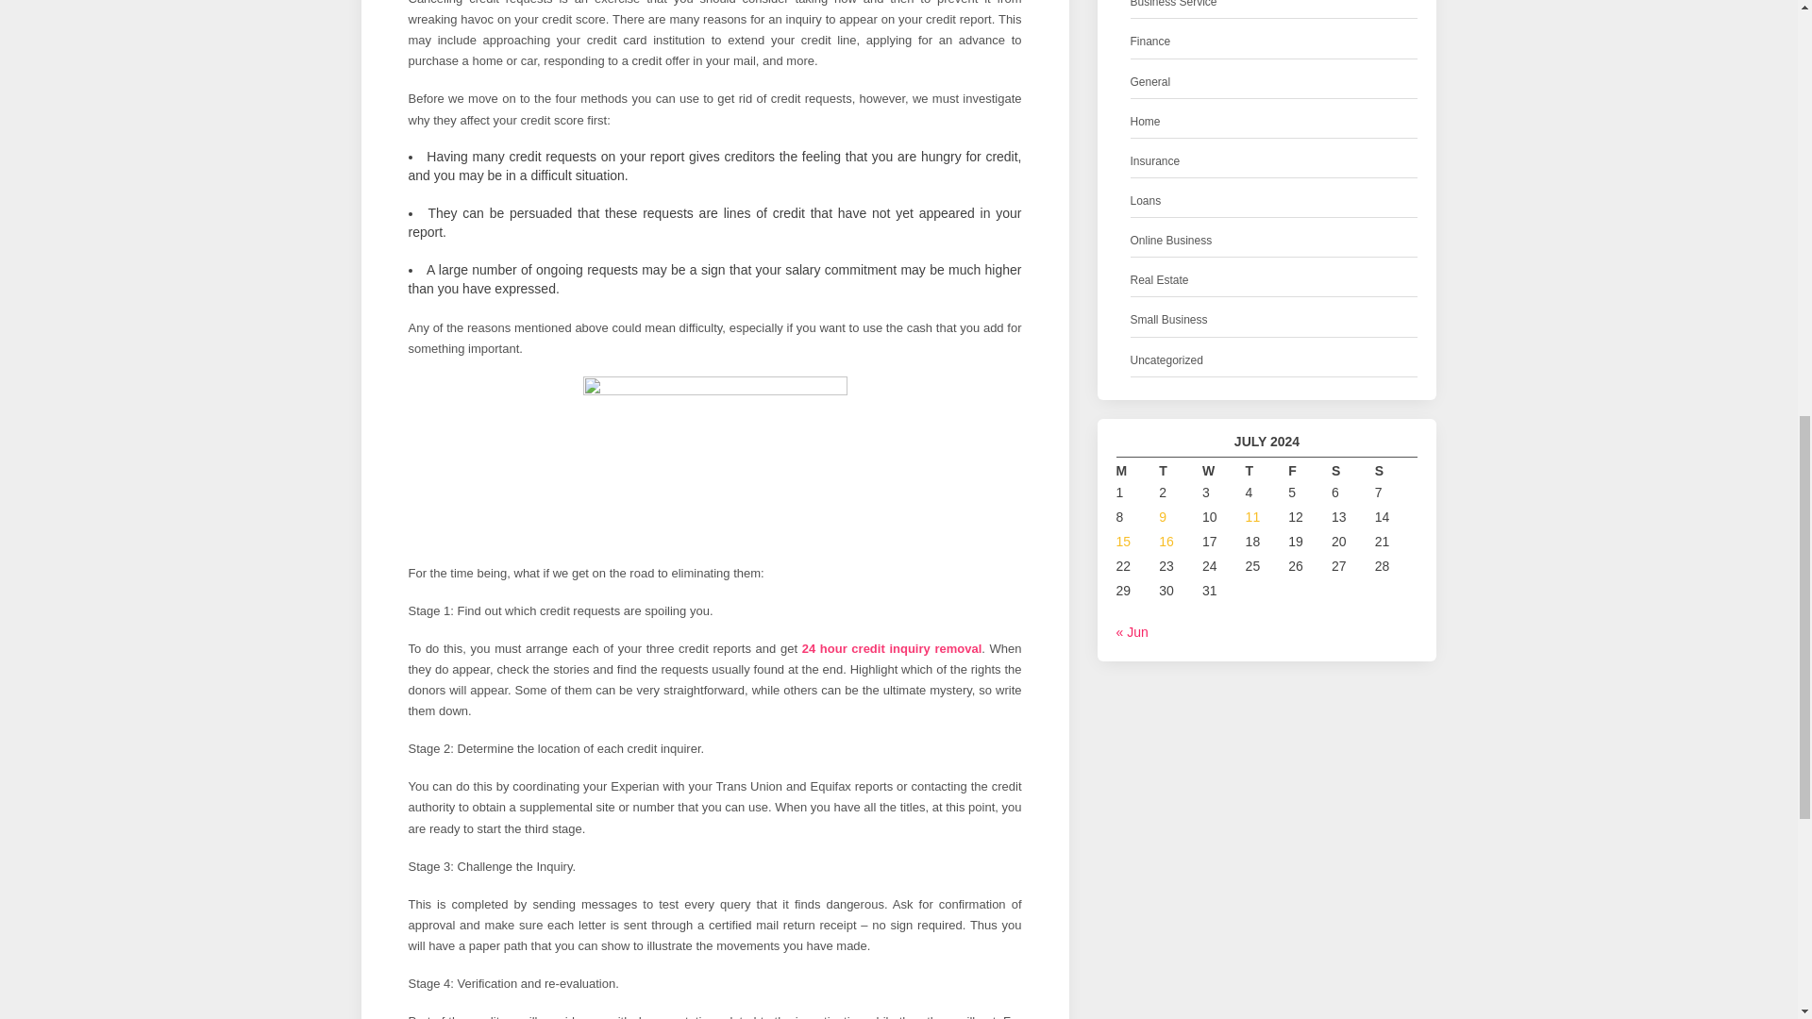 This screenshot has height=1019, width=1812. I want to click on Online Business, so click(1171, 241).